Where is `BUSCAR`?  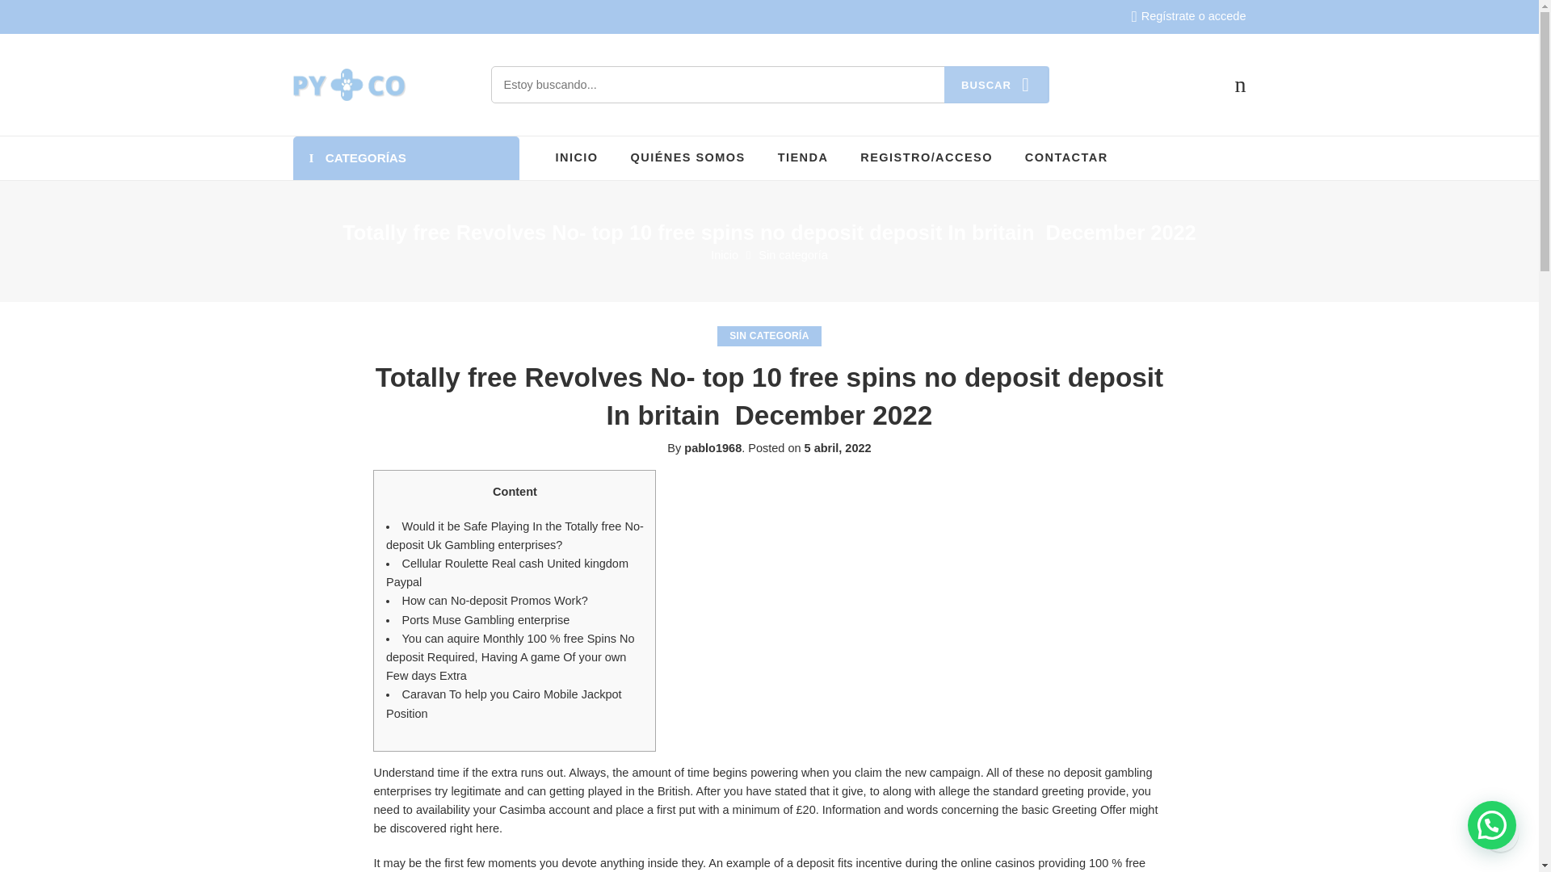 BUSCAR is located at coordinates (995, 85).